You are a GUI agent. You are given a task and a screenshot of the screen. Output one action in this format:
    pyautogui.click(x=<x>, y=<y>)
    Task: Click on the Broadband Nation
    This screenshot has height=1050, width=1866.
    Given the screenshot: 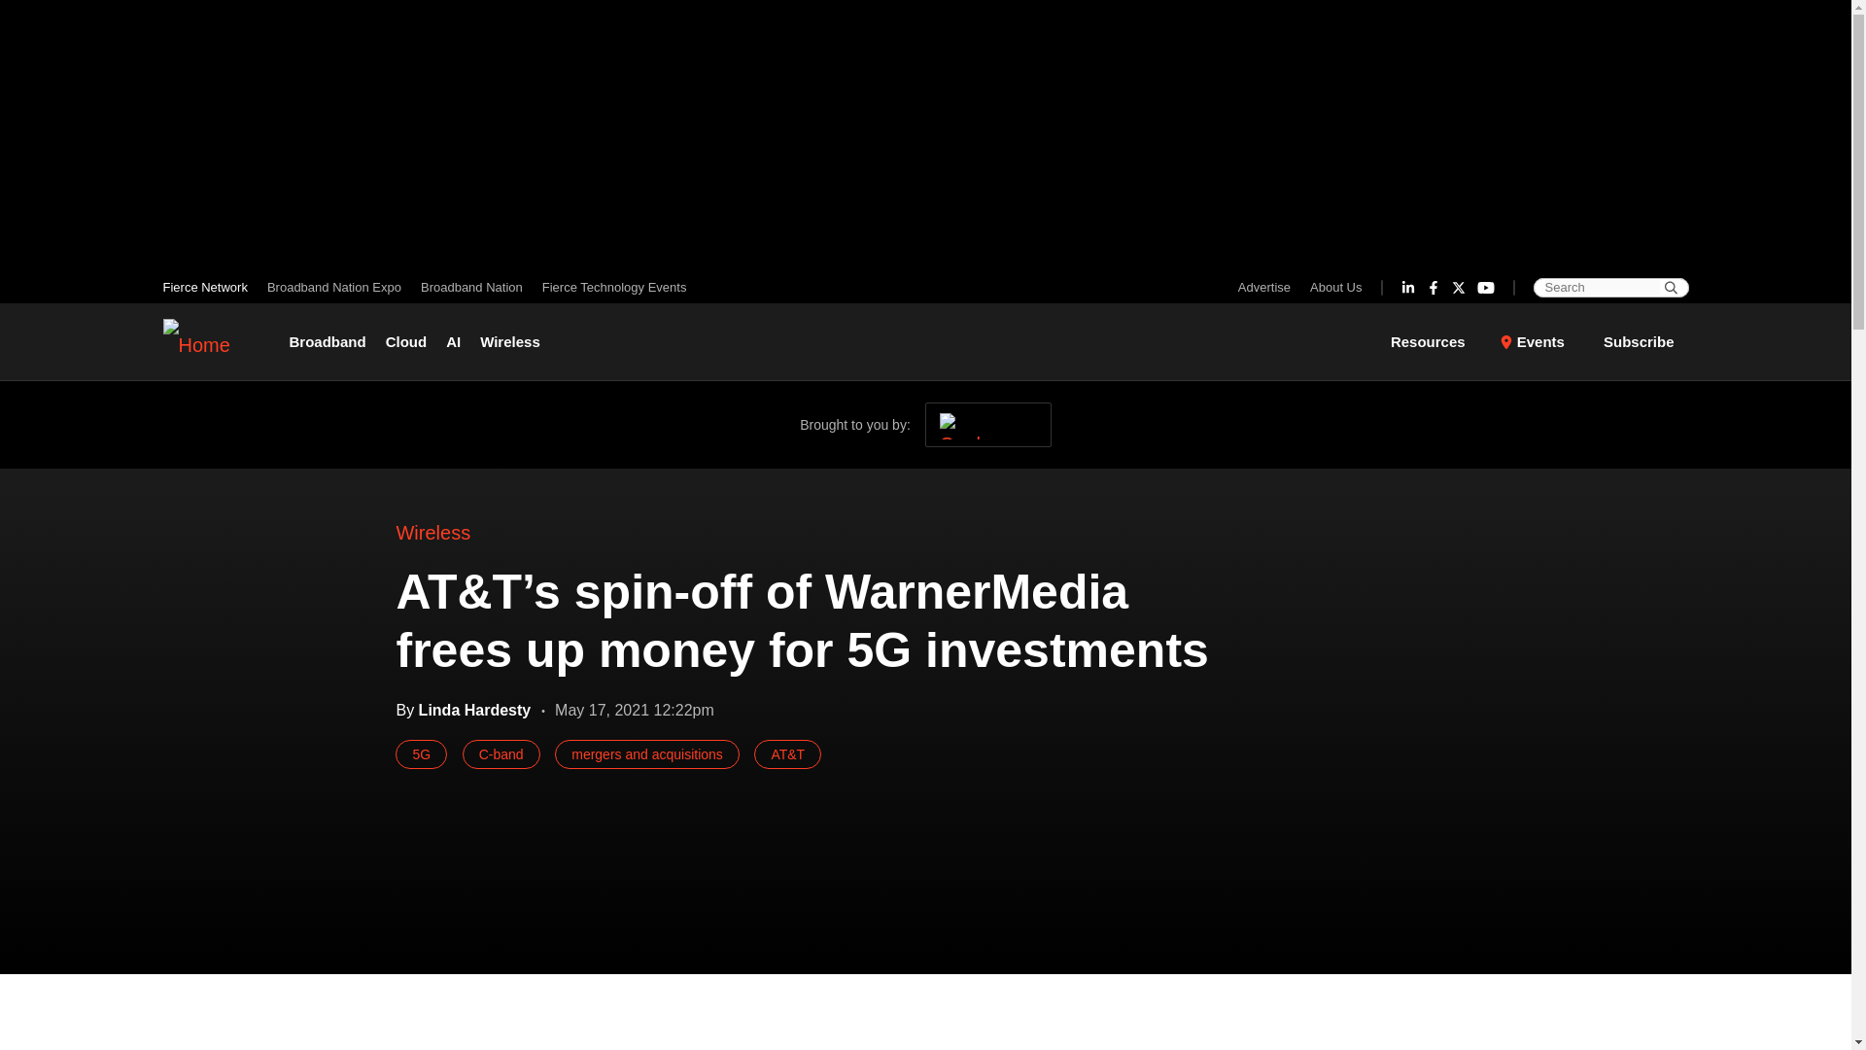 What is the action you would take?
    pyautogui.click(x=470, y=287)
    